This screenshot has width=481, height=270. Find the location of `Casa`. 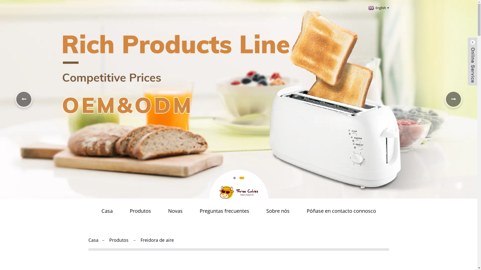

Casa is located at coordinates (93, 240).